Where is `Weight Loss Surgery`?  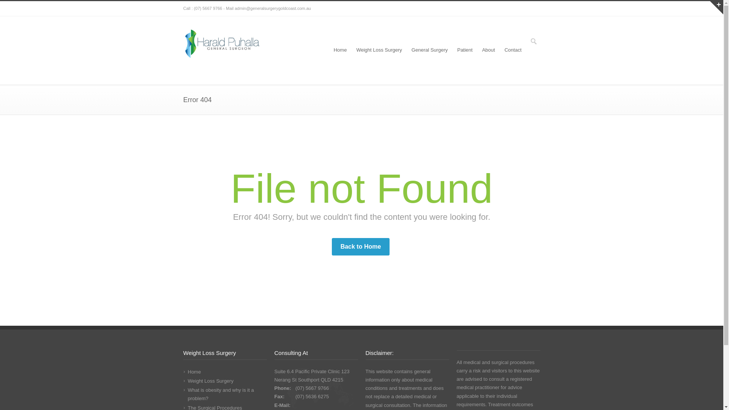
Weight Loss Surgery is located at coordinates (210, 381).